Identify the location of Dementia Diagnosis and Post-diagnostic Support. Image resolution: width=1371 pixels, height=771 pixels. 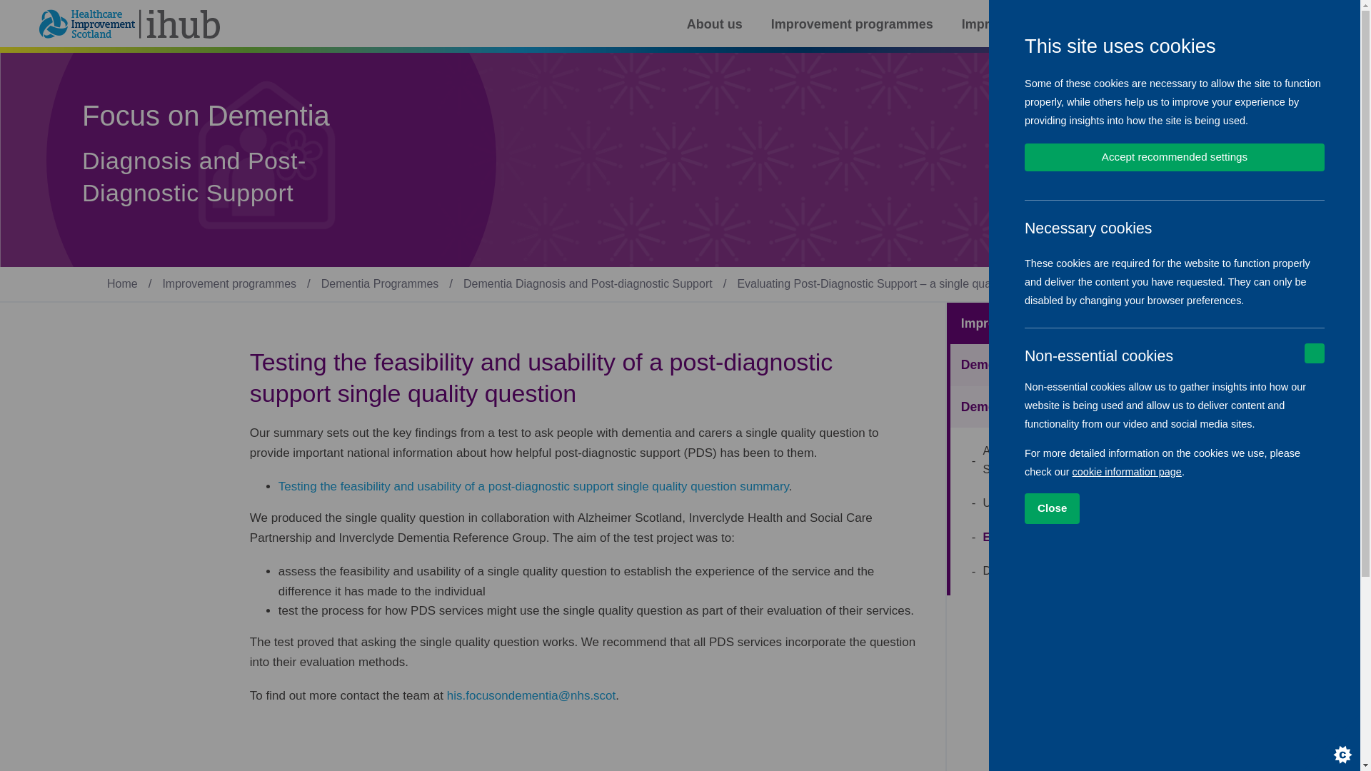
(588, 283).